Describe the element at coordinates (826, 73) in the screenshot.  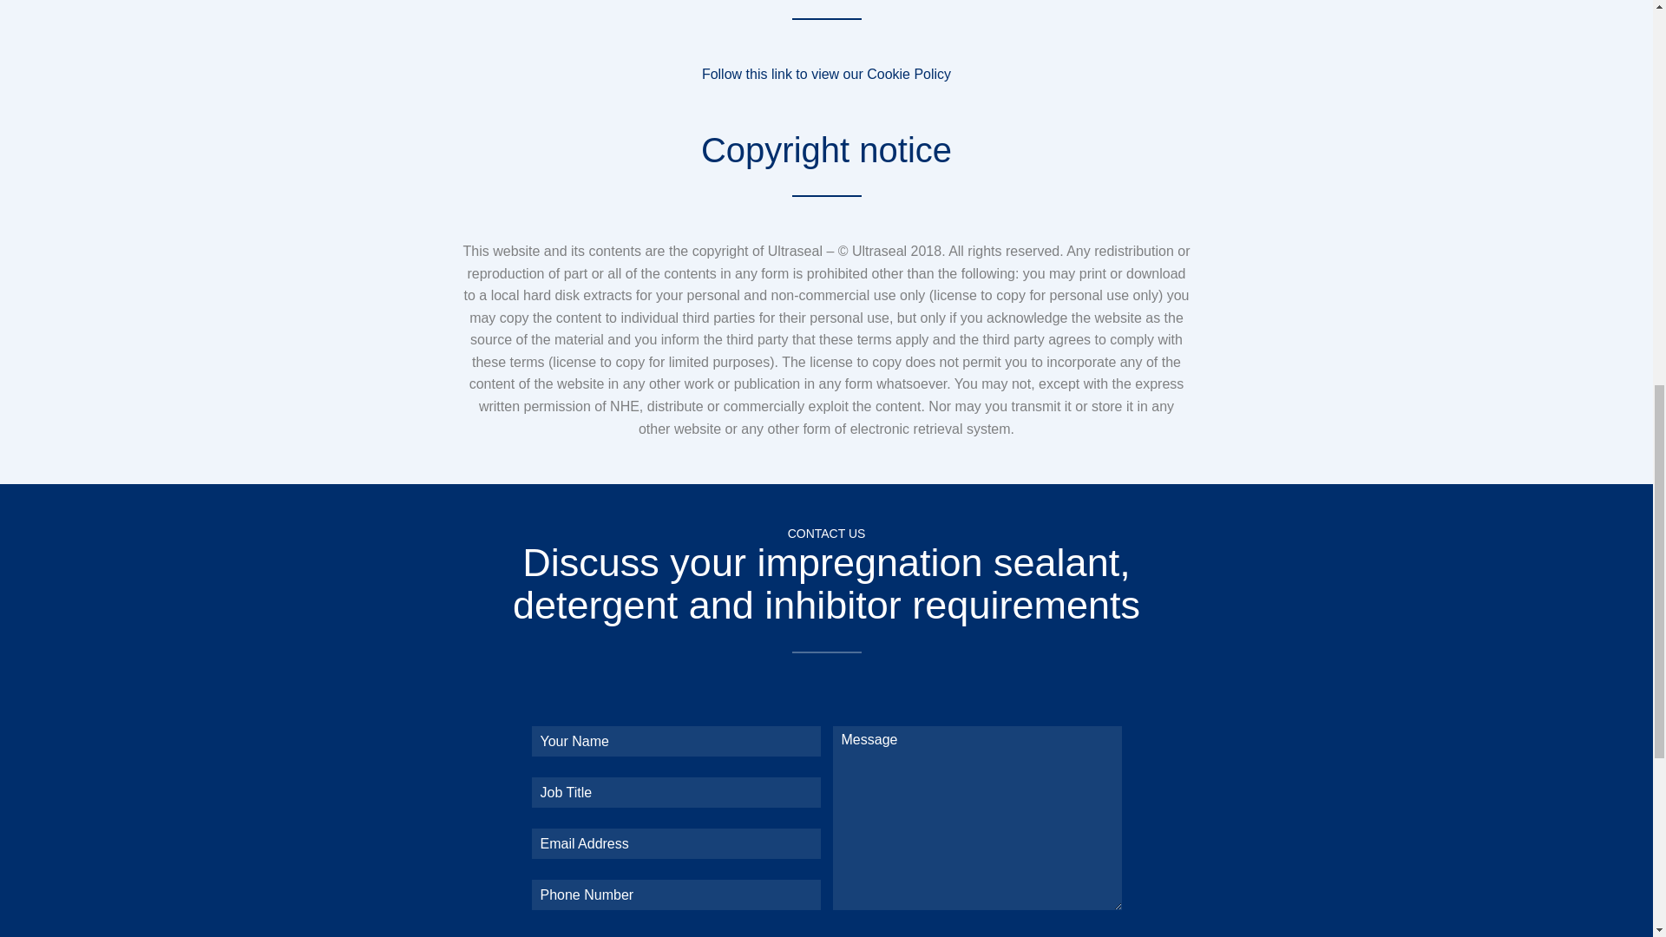
I see `Follow this link to view our Cookie Policy` at that location.